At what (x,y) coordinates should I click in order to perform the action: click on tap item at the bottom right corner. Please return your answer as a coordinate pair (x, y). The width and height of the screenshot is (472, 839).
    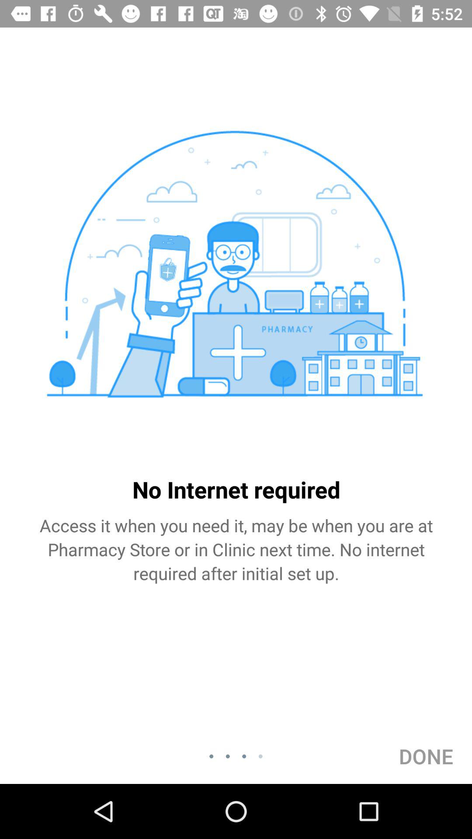
    Looking at the image, I should click on (426, 756).